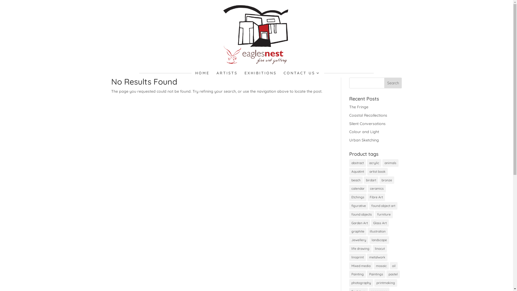 Image resolution: width=517 pixels, height=291 pixels. I want to click on Garden Art, so click(360, 223).